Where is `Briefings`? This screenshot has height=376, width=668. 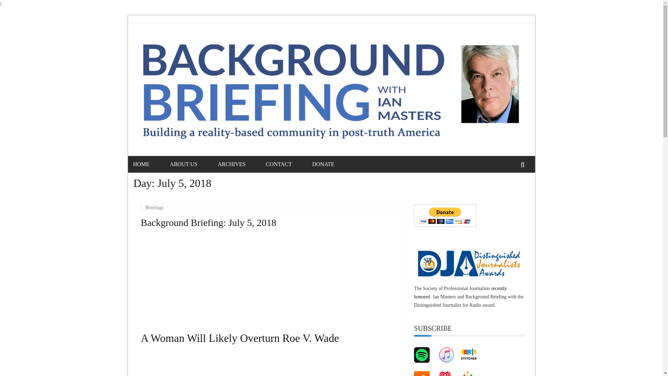 Briefings is located at coordinates (155, 207).